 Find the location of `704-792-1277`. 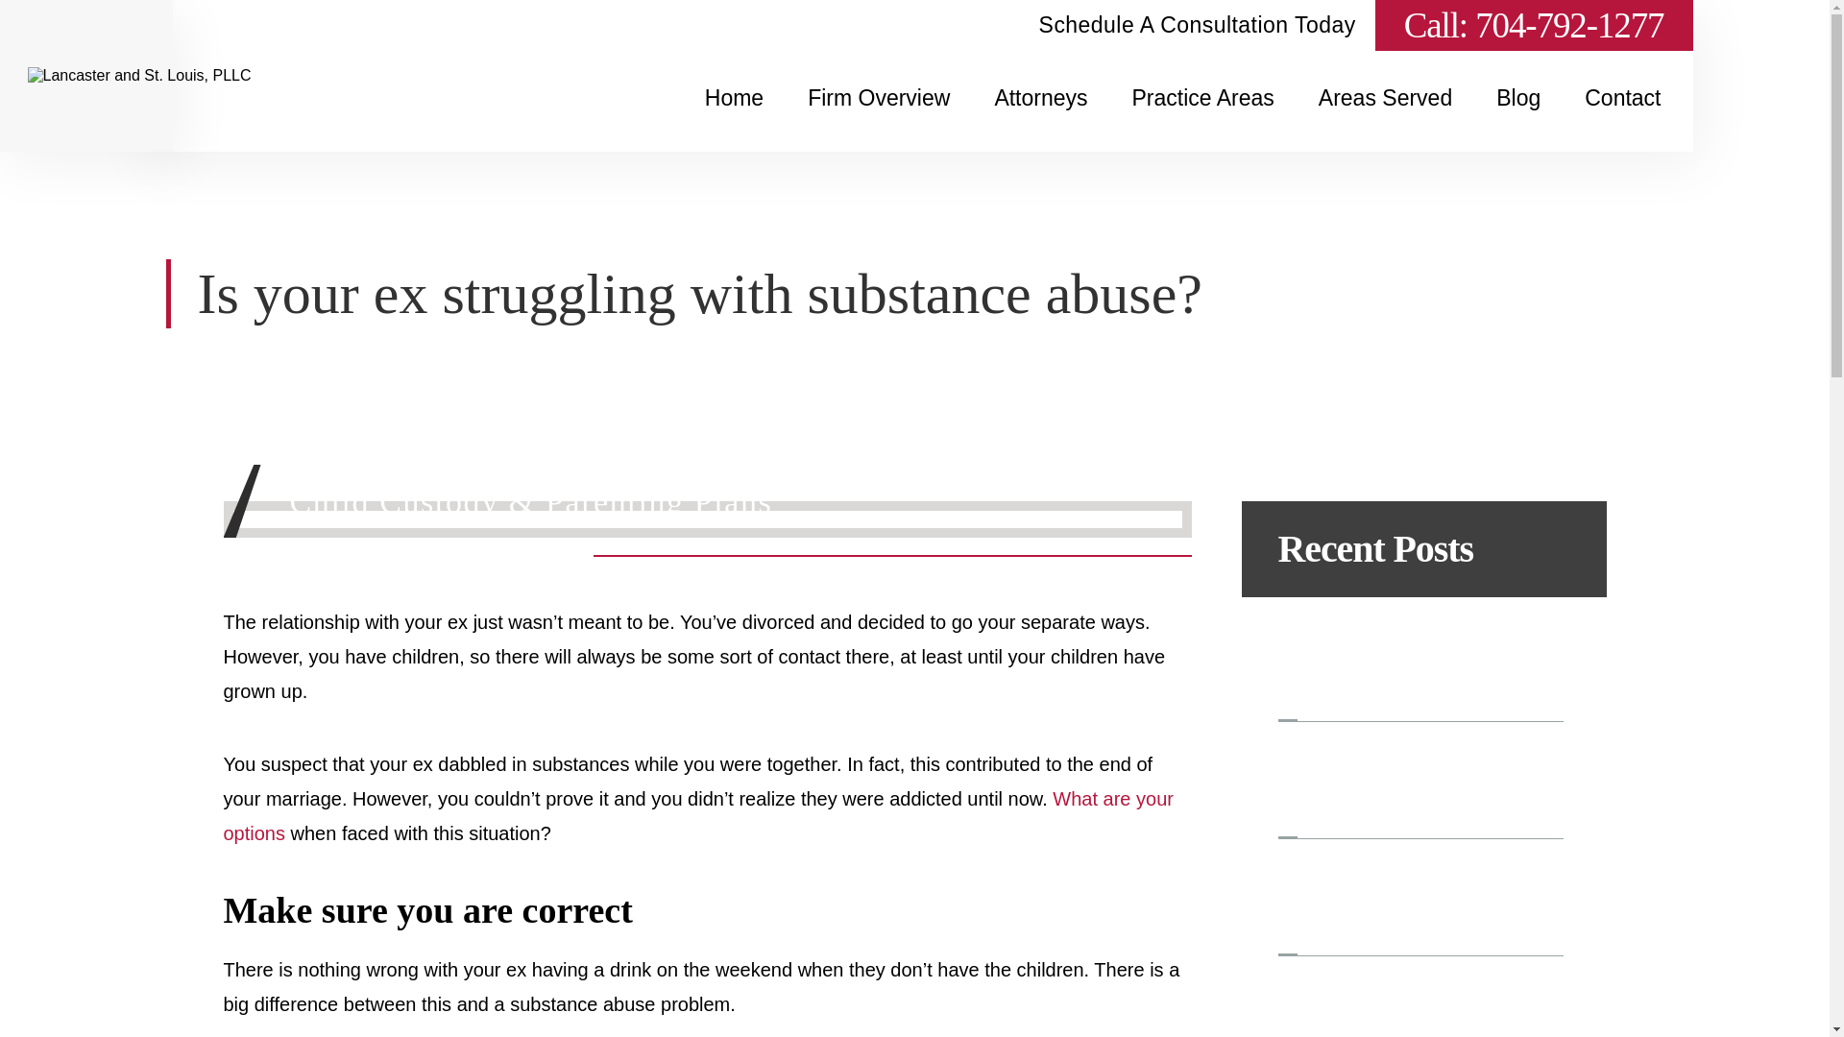

704-792-1277 is located at coordinates (1569, 25).